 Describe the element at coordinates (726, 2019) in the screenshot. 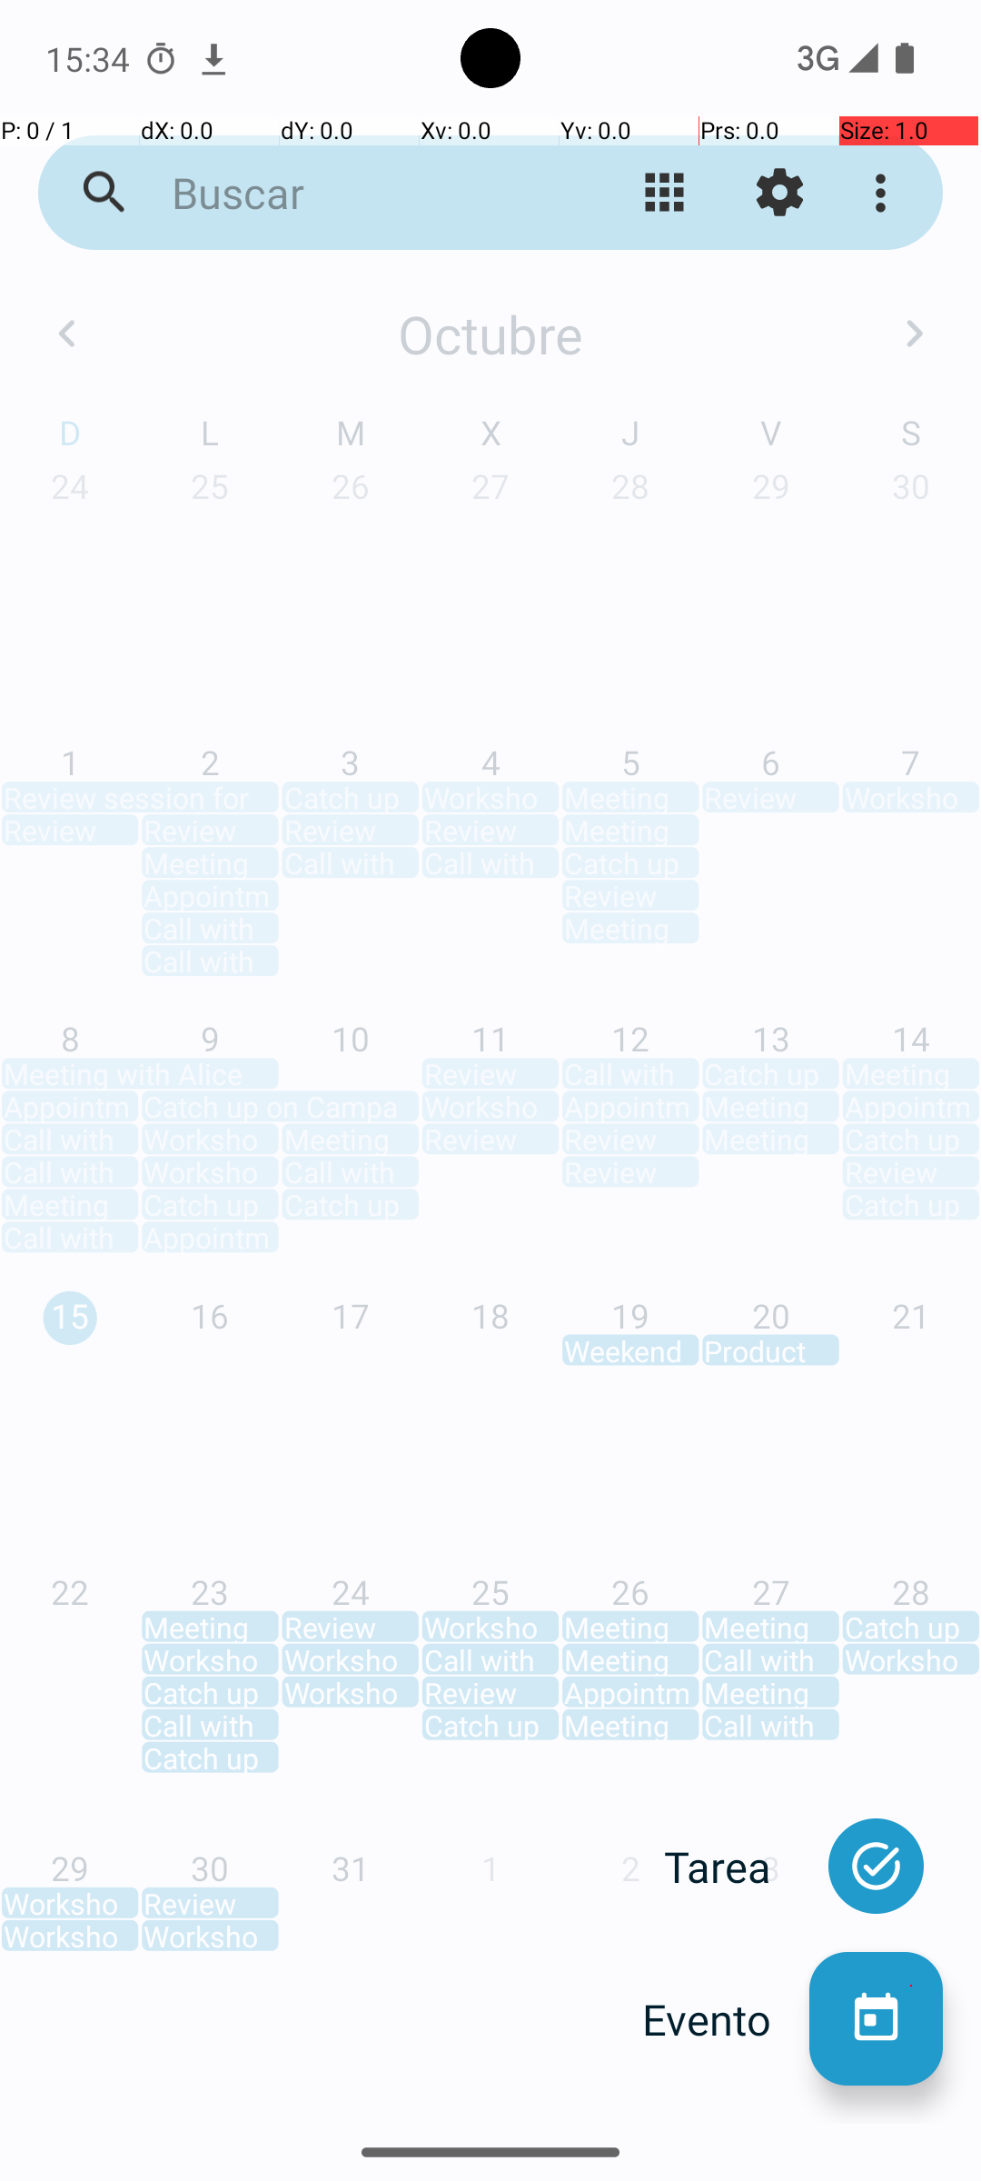

I see `Evento` at that location.